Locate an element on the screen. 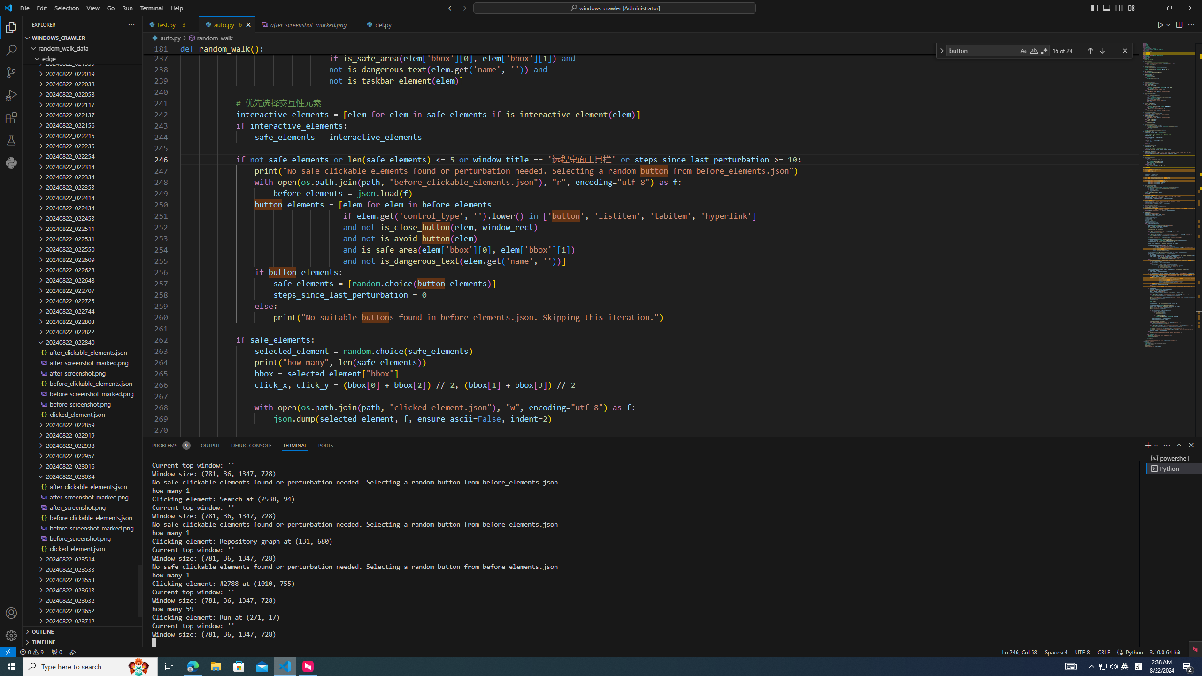 This screenshot has width=1202, height=676. Testing is located at coordinates (11, 140).